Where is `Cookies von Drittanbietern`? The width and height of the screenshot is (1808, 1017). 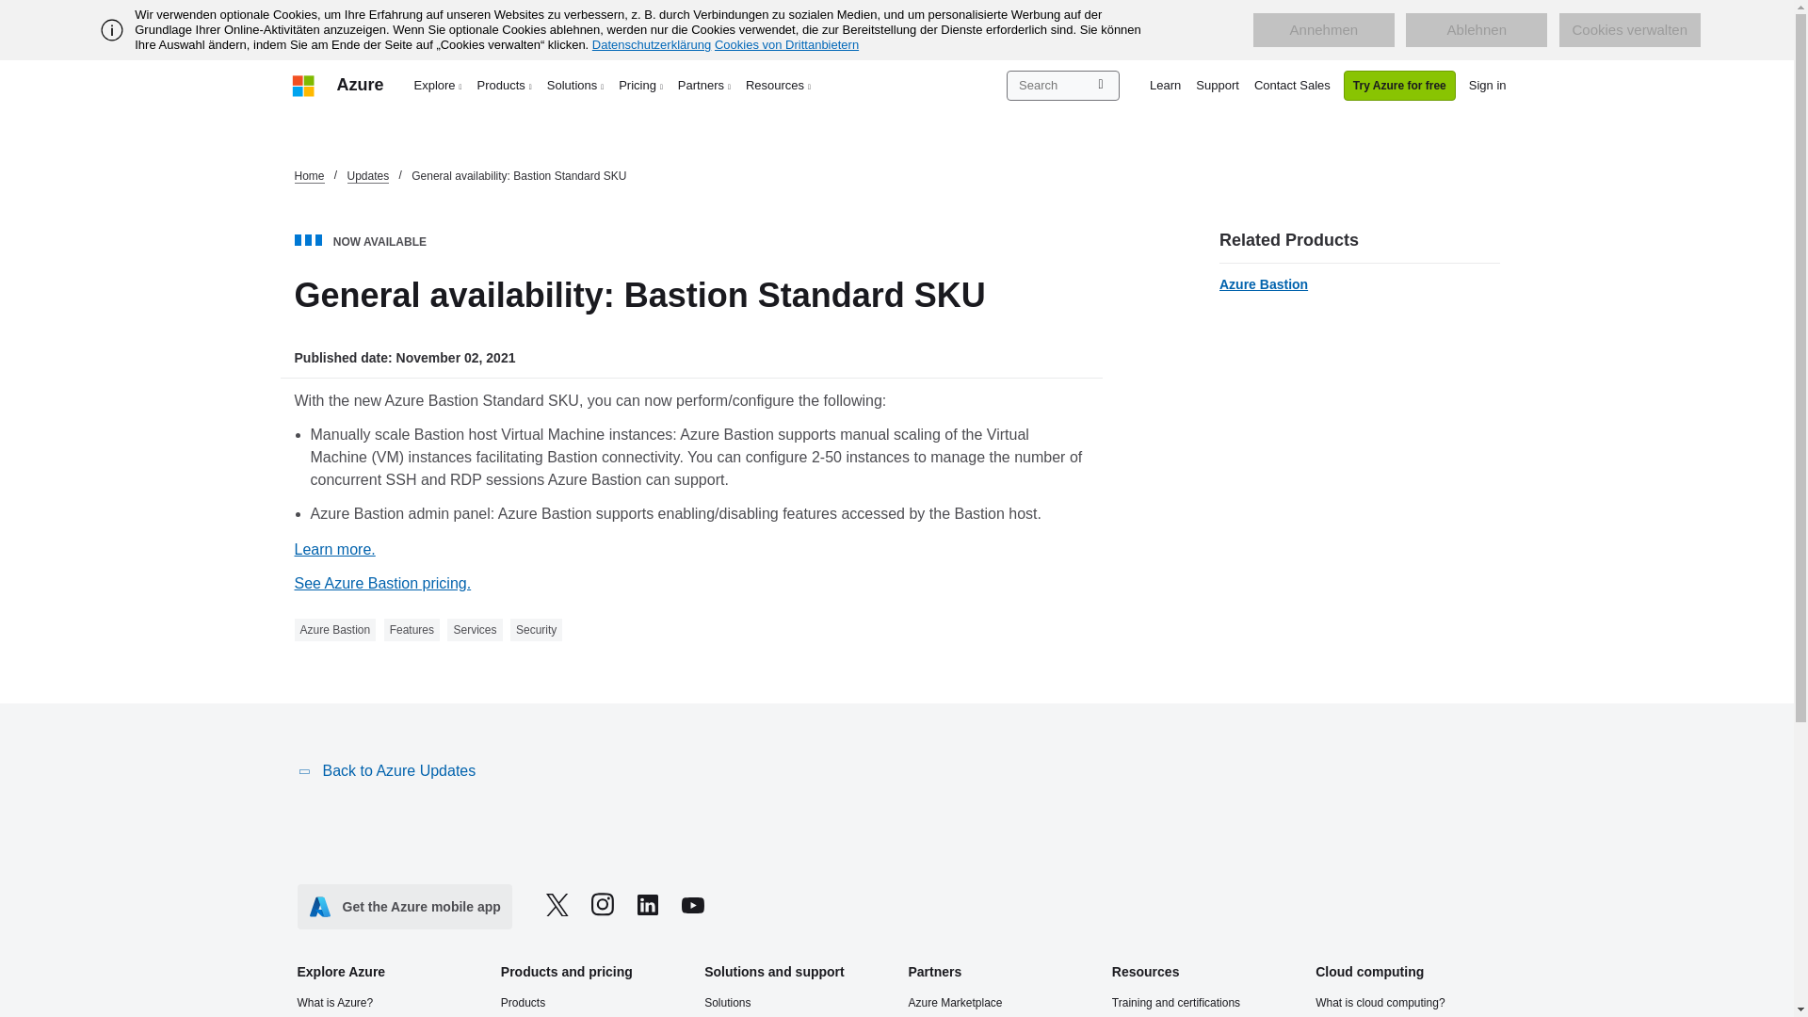 Cookies von Drittanbietern is located at coordinates (786, 44).